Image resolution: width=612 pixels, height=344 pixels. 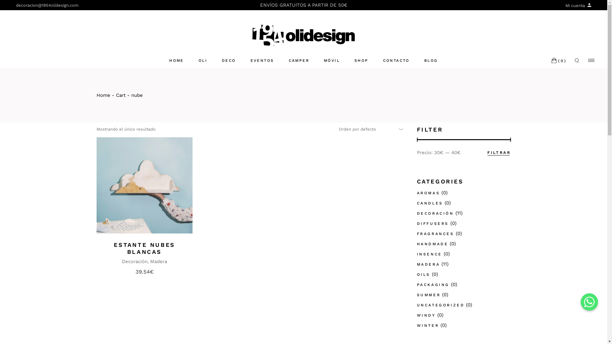 What do you see at coordinates (229, 61) in the screenshot?
I see `DECO` at bounding box center [229, 61].